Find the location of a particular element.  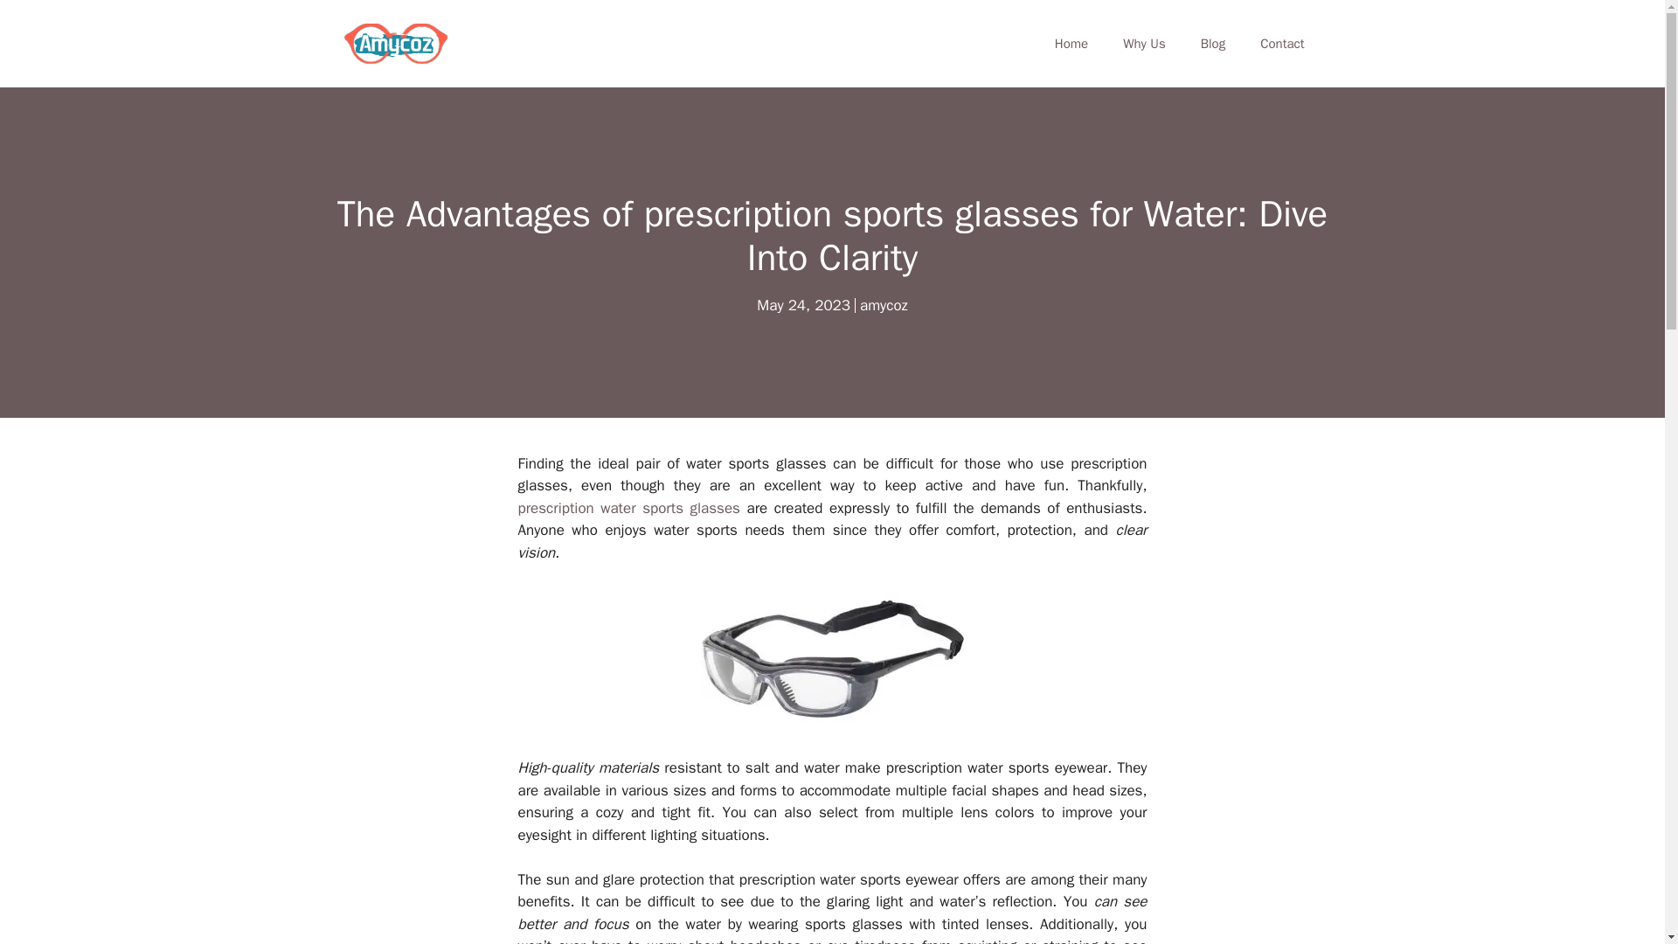

Why Us is located at coordinates (1144, 44).